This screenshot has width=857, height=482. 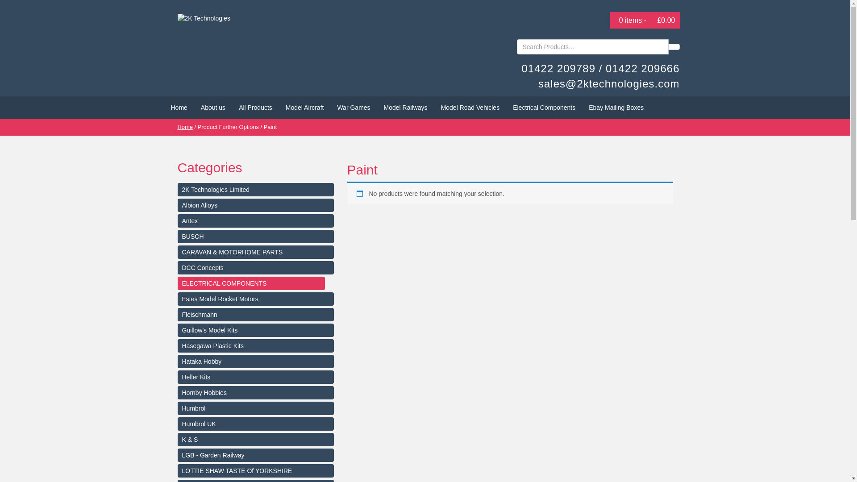 I want to click on Model Railways, so click(x=405, y=108).